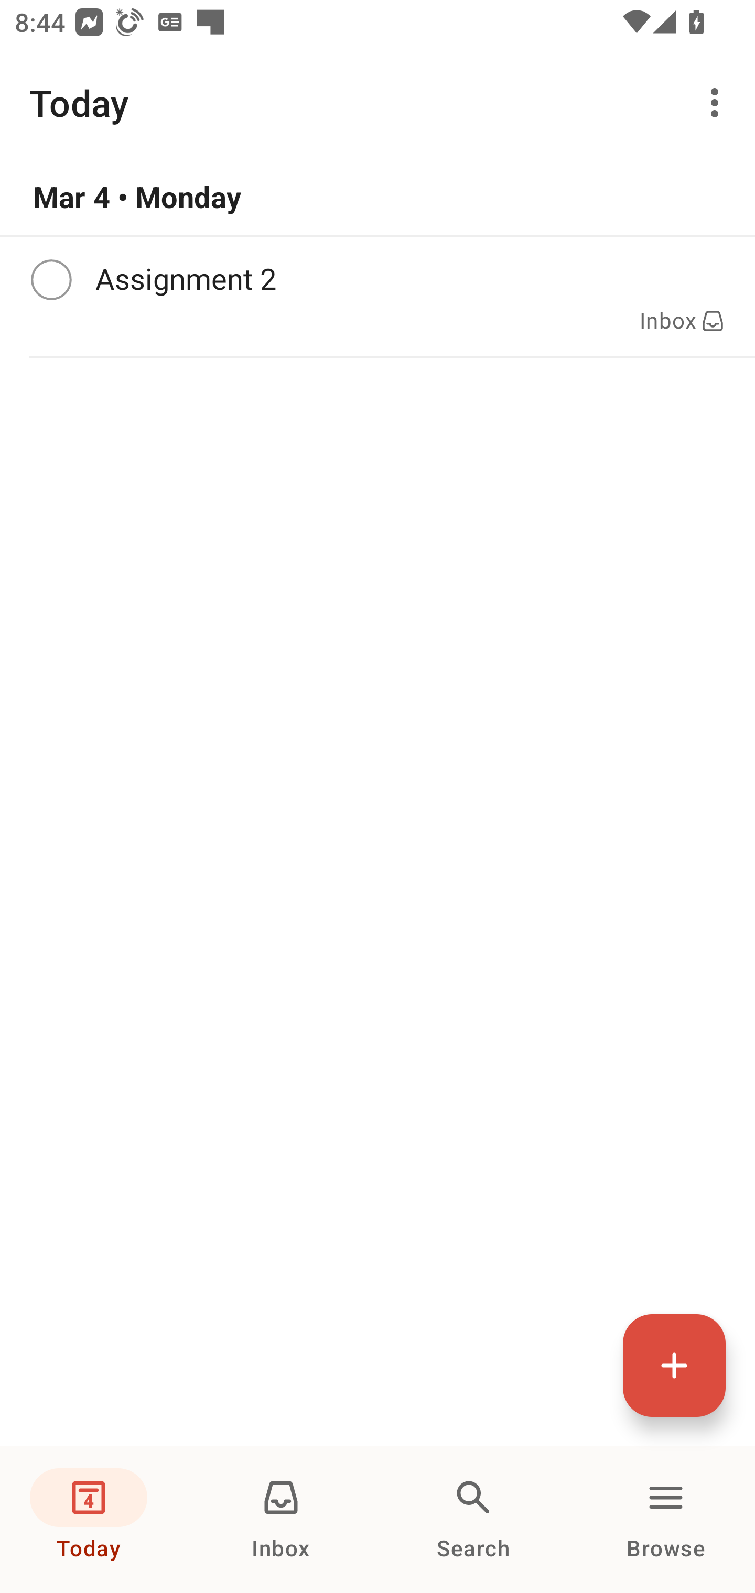 The height and width of the screenshot is (1593, 755). What do you see at coordinates (377, 296) in the screenshot?
I see `Complete Assignment 2 Inbox` at bounding box center [377, 296].